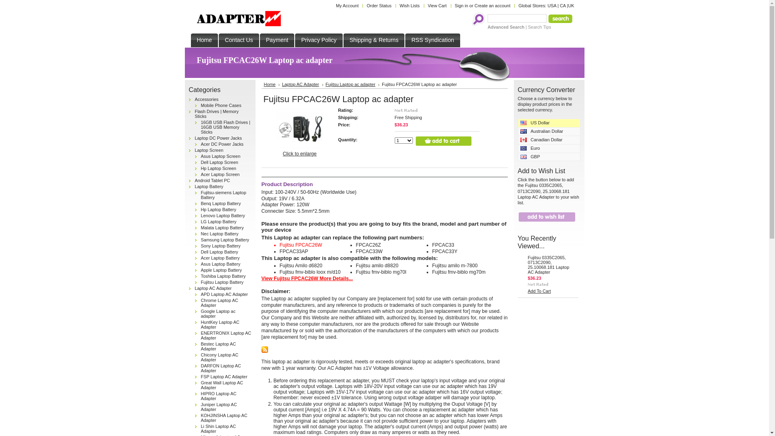  Describe the element at coordinates (213, 288) in the screenshot. I see `Laptop AC Adapter` at that location.